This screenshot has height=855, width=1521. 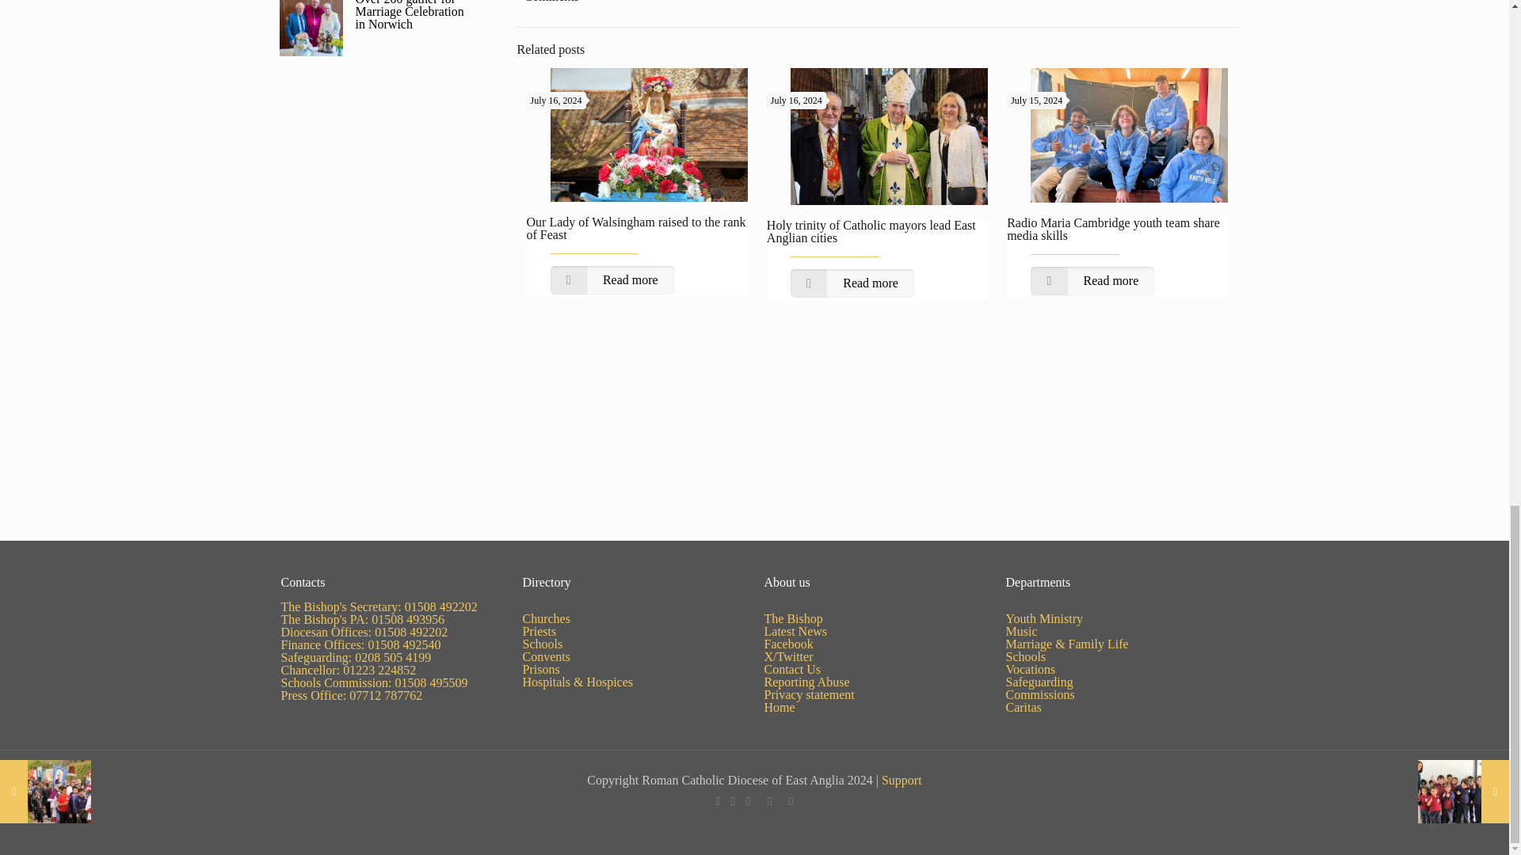 I want to click on Facebook, so click(x=718, y=801).